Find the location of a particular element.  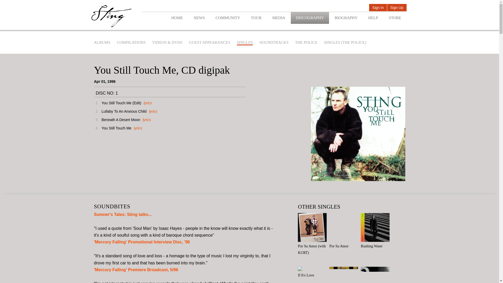

If It's Love is located at coordinates (313, 273).